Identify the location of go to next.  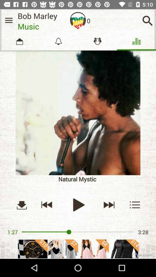
(109, 205).